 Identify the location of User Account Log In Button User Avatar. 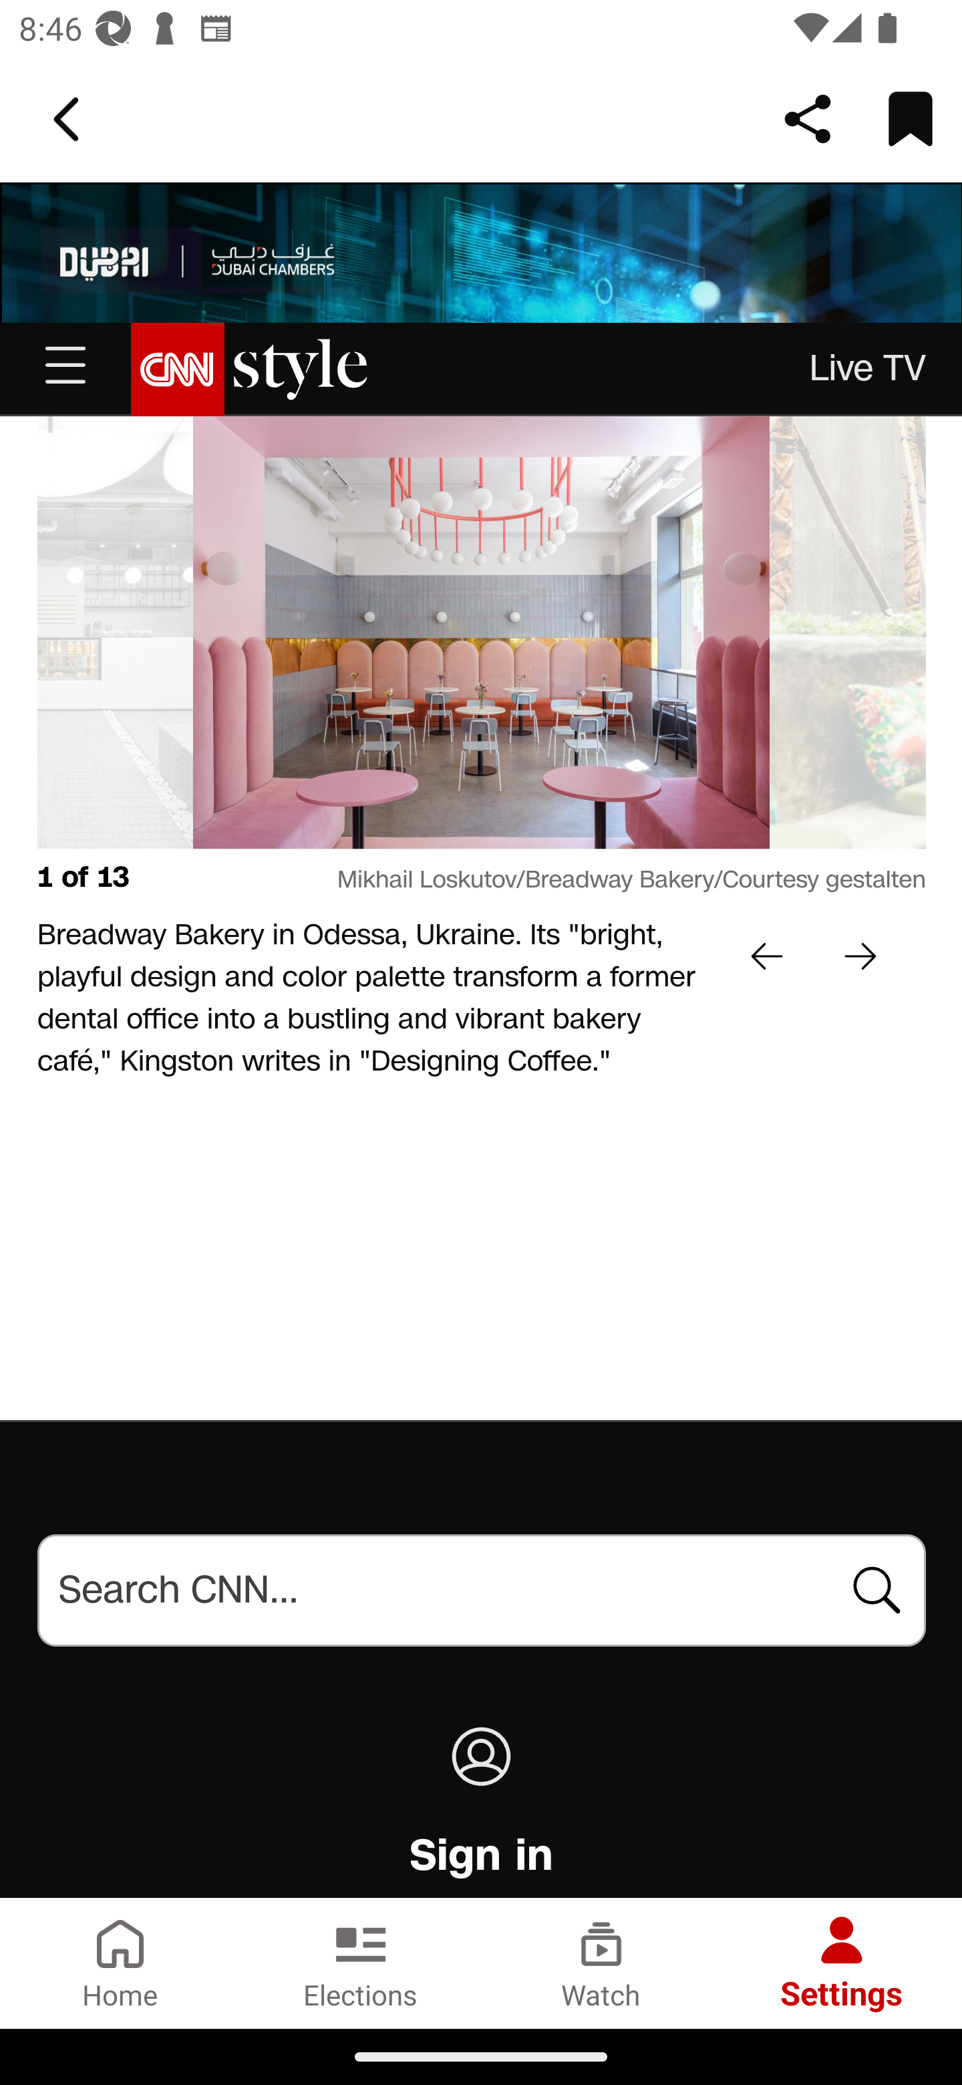
(481, 1758).